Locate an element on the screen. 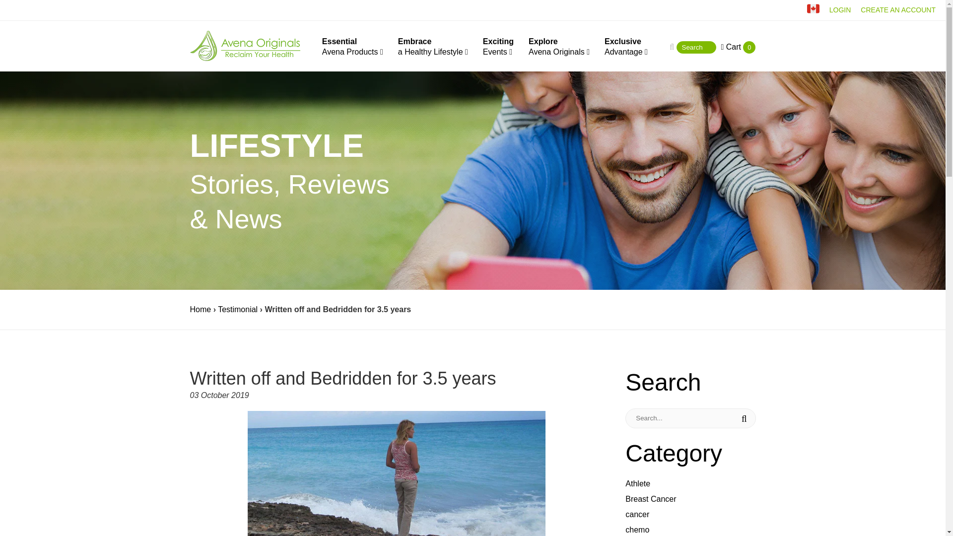  Show products matching tag chemo is located at coordinates (559, 47).